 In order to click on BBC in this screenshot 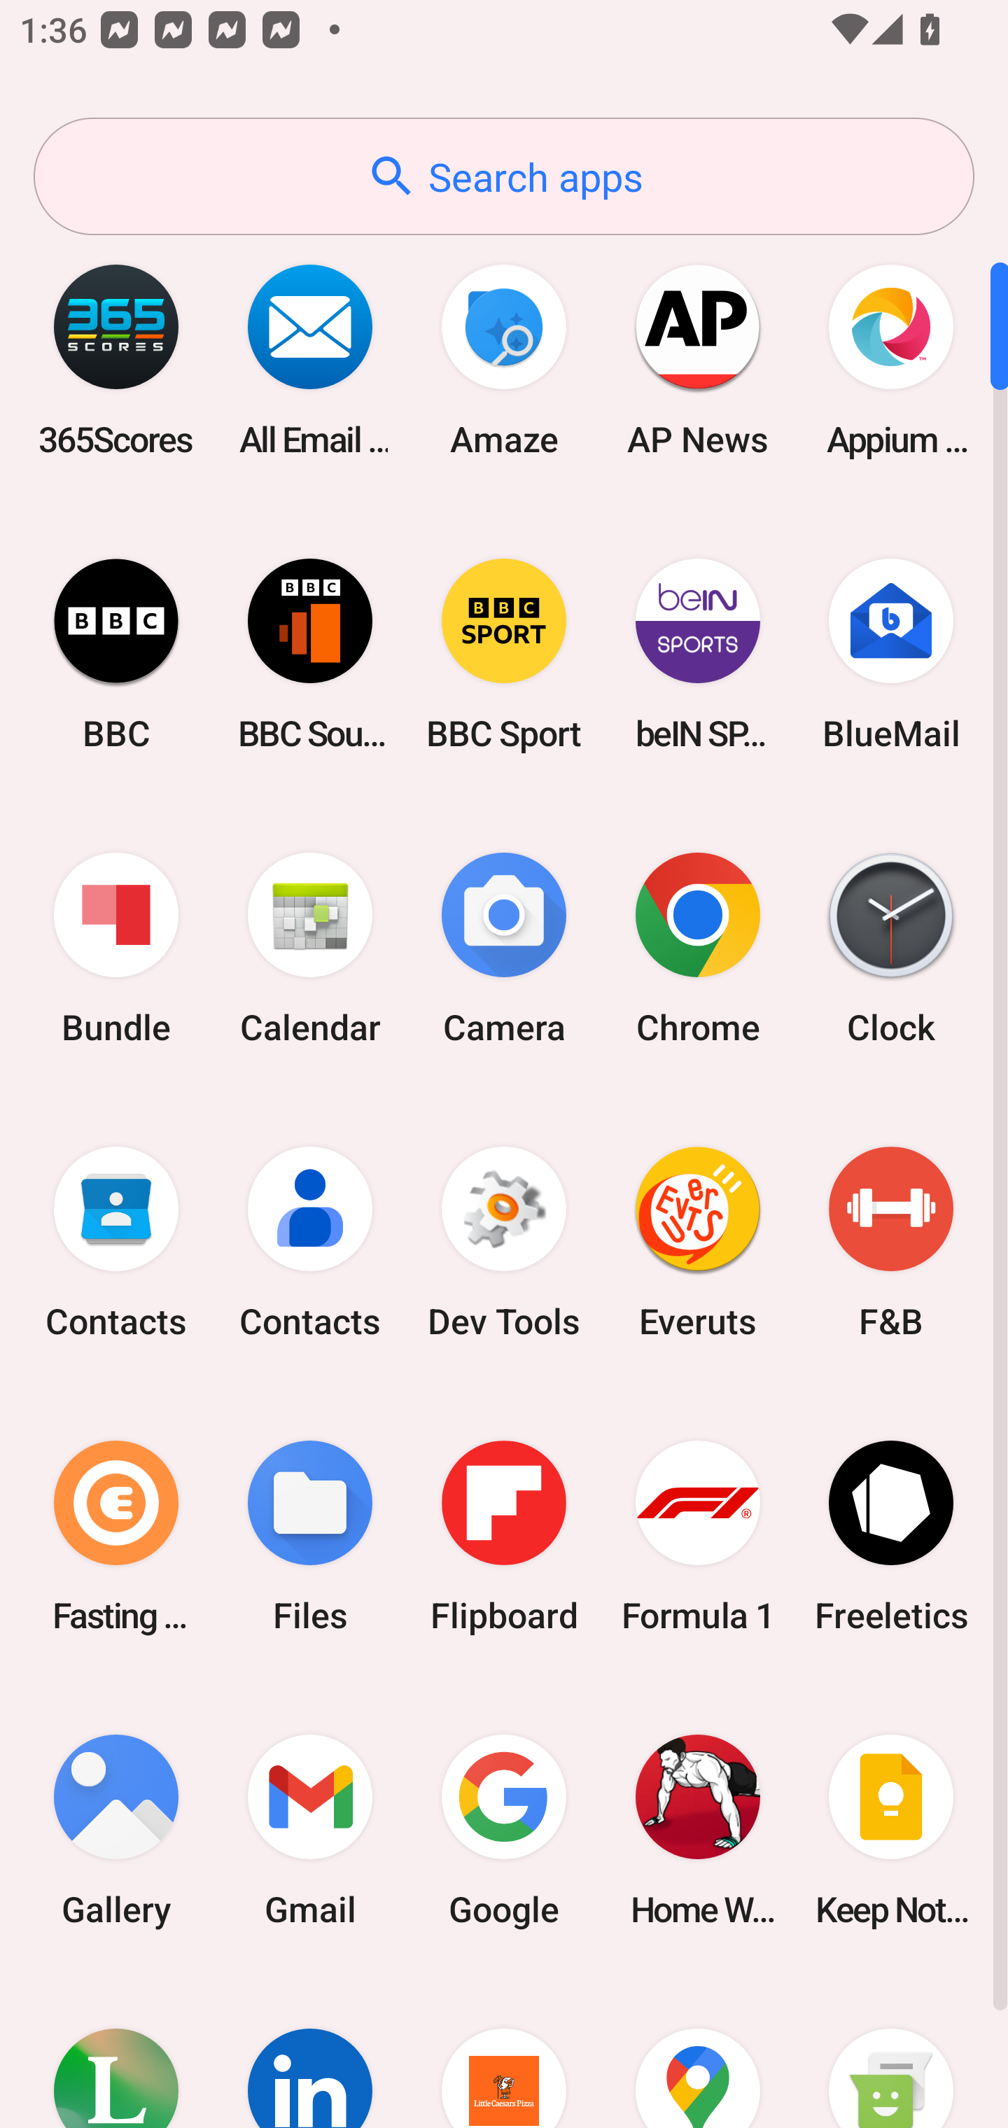, I will do `click(116, 654)`.